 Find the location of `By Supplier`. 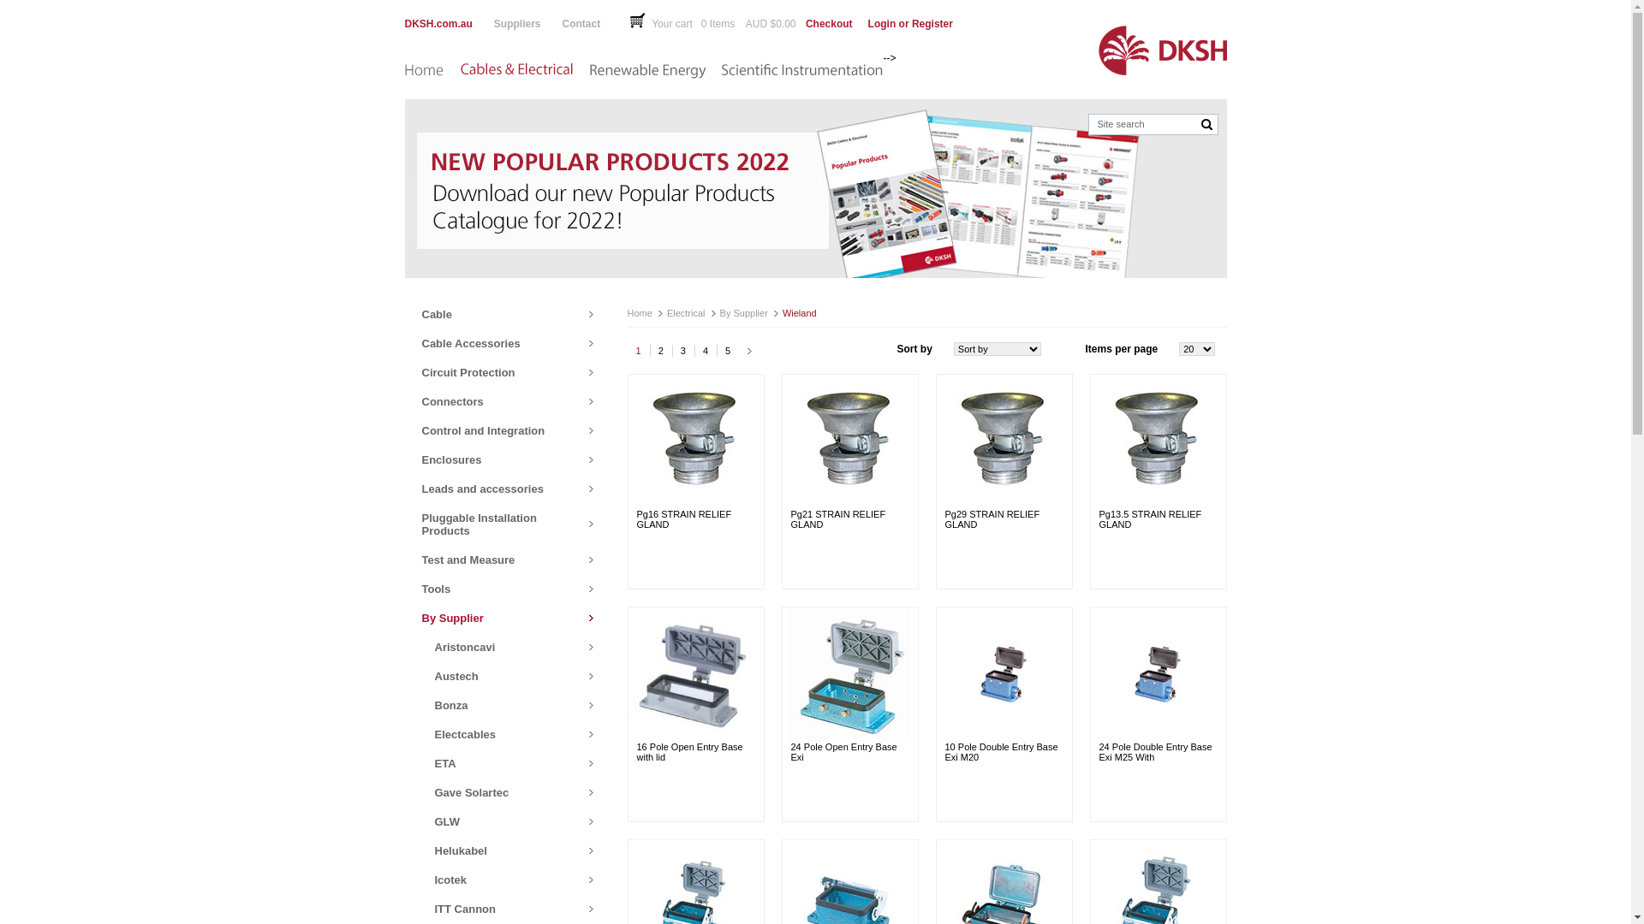

By Supplier is located at coordinates (507, 618).